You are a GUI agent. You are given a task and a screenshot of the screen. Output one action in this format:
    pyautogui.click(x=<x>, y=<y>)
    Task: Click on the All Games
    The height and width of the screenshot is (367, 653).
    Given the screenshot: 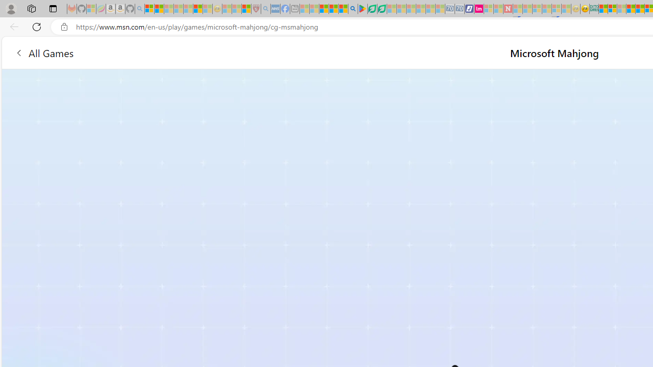 What is the action you would take?
    pyautogui.click(x=194, y=52)
    